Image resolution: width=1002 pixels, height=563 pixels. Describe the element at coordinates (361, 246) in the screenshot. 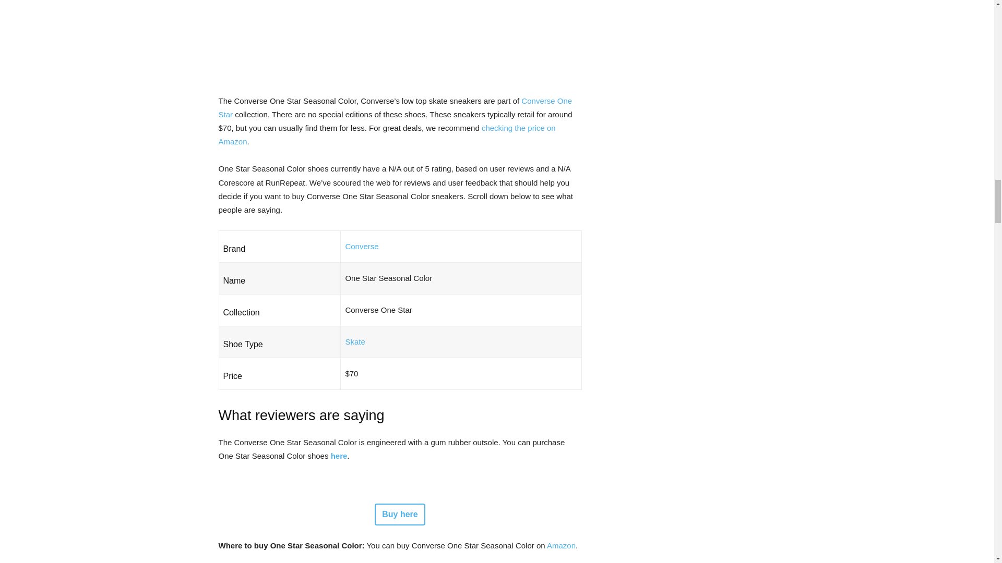

I see `Converse` at that location.